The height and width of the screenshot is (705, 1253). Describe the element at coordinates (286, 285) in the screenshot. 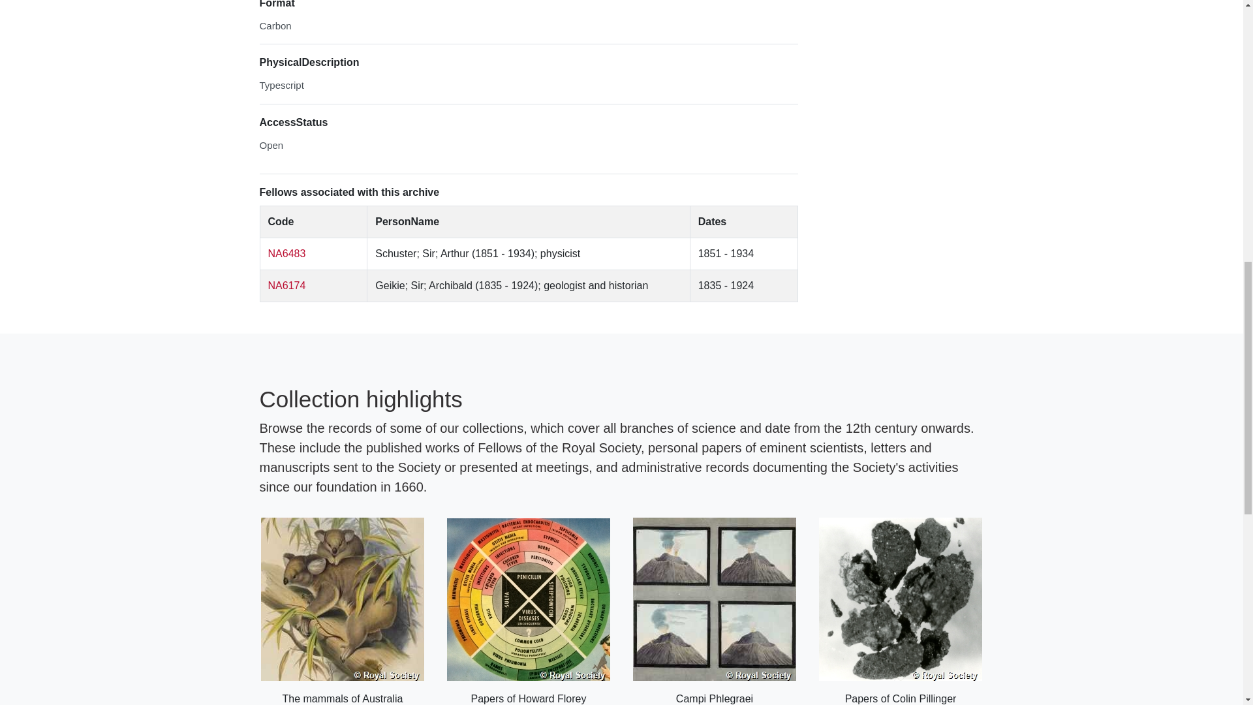

I see `NA6174` at that location.